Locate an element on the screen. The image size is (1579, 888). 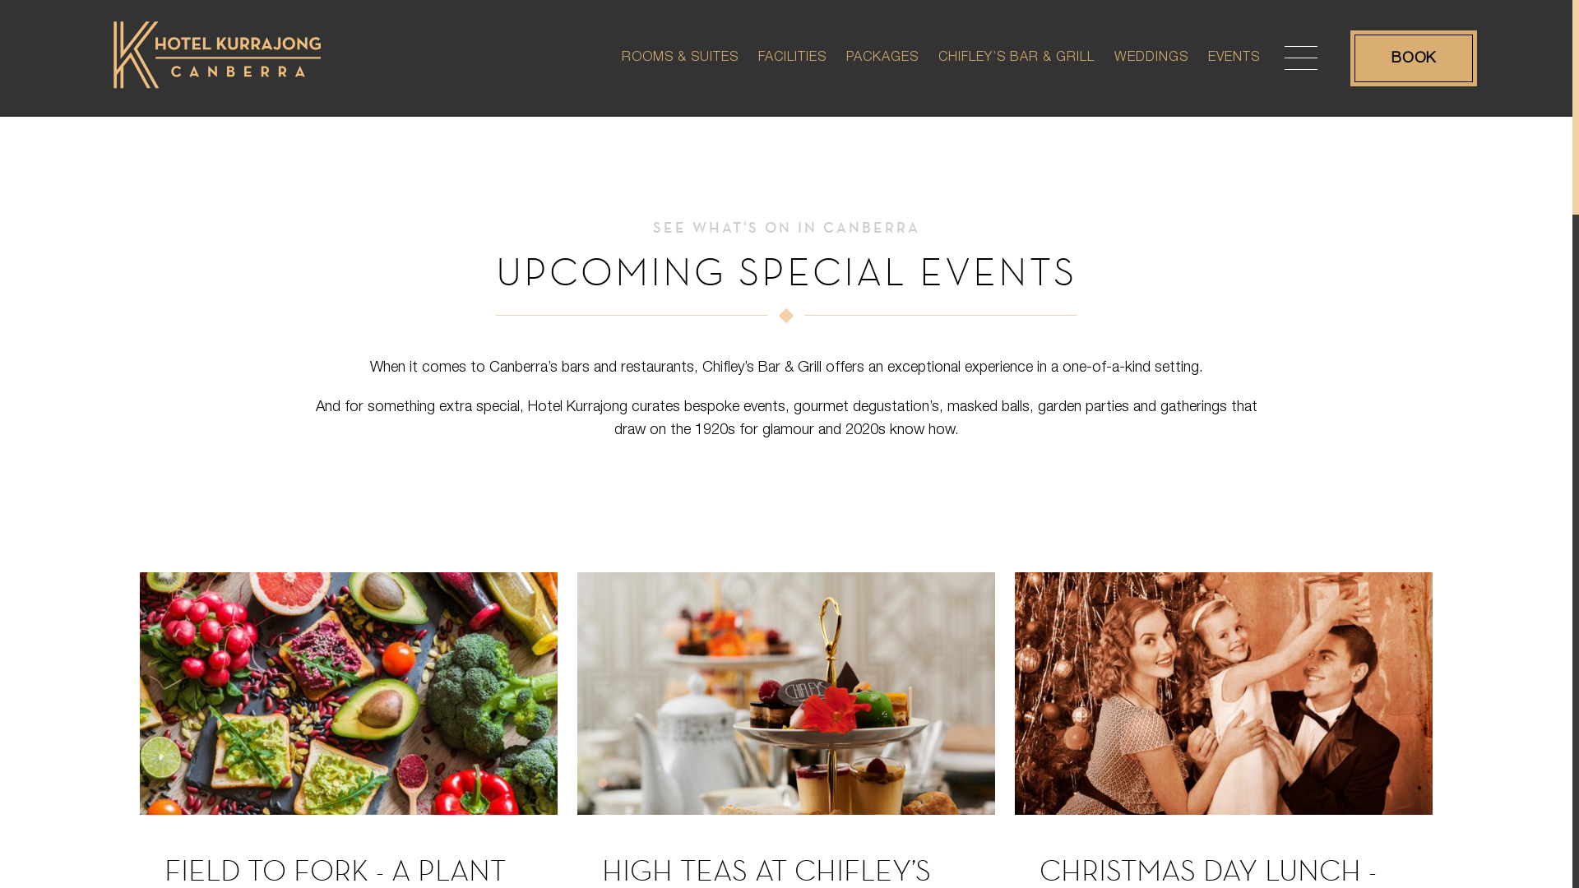
ROOMS & SUITES is located at coordinates (680, 46).